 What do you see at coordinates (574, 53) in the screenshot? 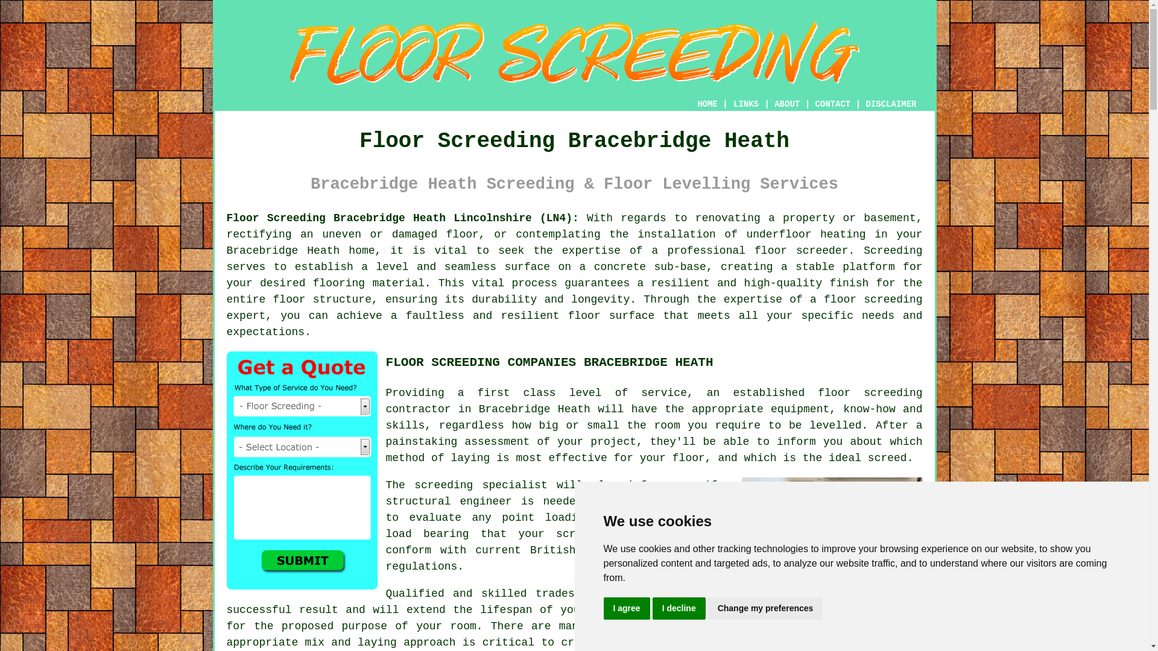
I see `Floor Screeding Bracebridge Heath` at bounding box center [574, 53].